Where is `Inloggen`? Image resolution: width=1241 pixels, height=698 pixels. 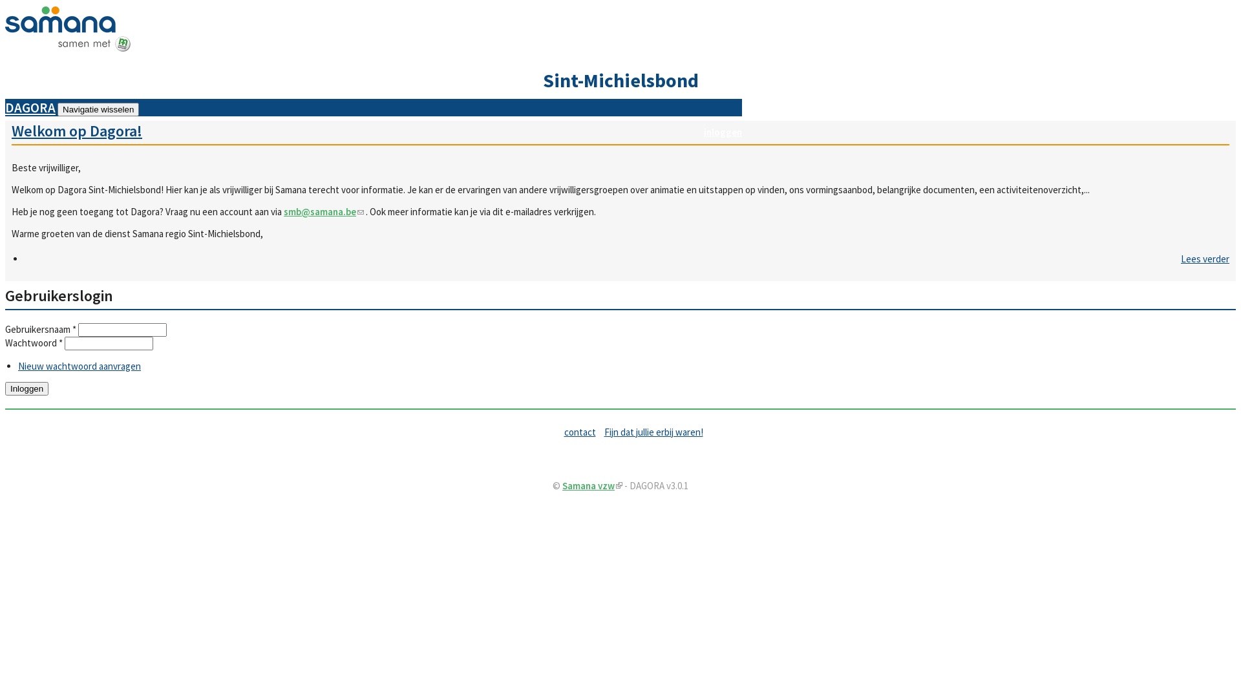
Inloggen is located at coordinates (27, 389).